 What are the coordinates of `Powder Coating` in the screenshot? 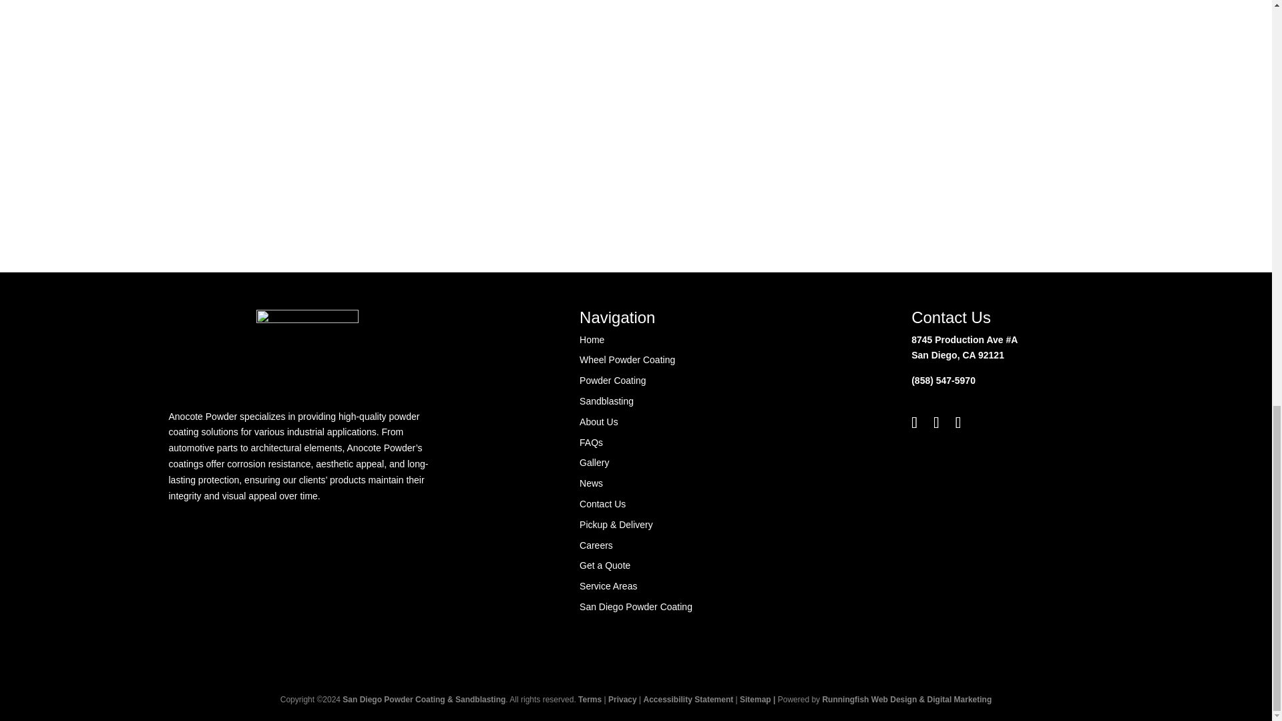 It's located at (612, 380).